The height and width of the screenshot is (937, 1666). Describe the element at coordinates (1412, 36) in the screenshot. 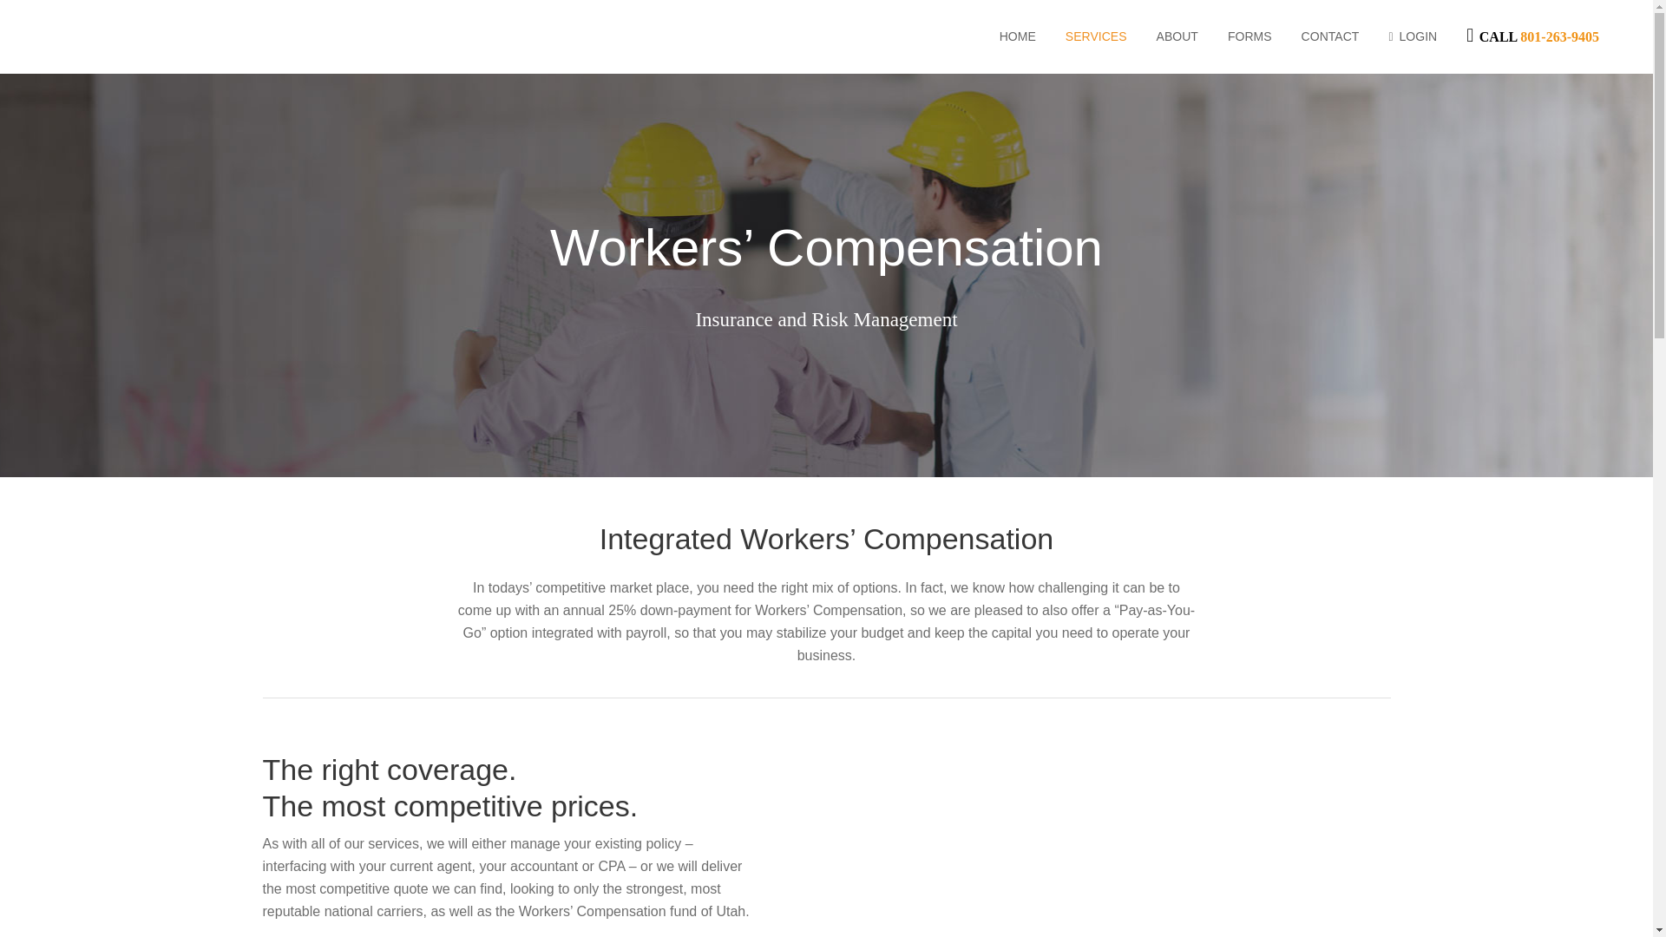

I see `LOGIN` at that location.